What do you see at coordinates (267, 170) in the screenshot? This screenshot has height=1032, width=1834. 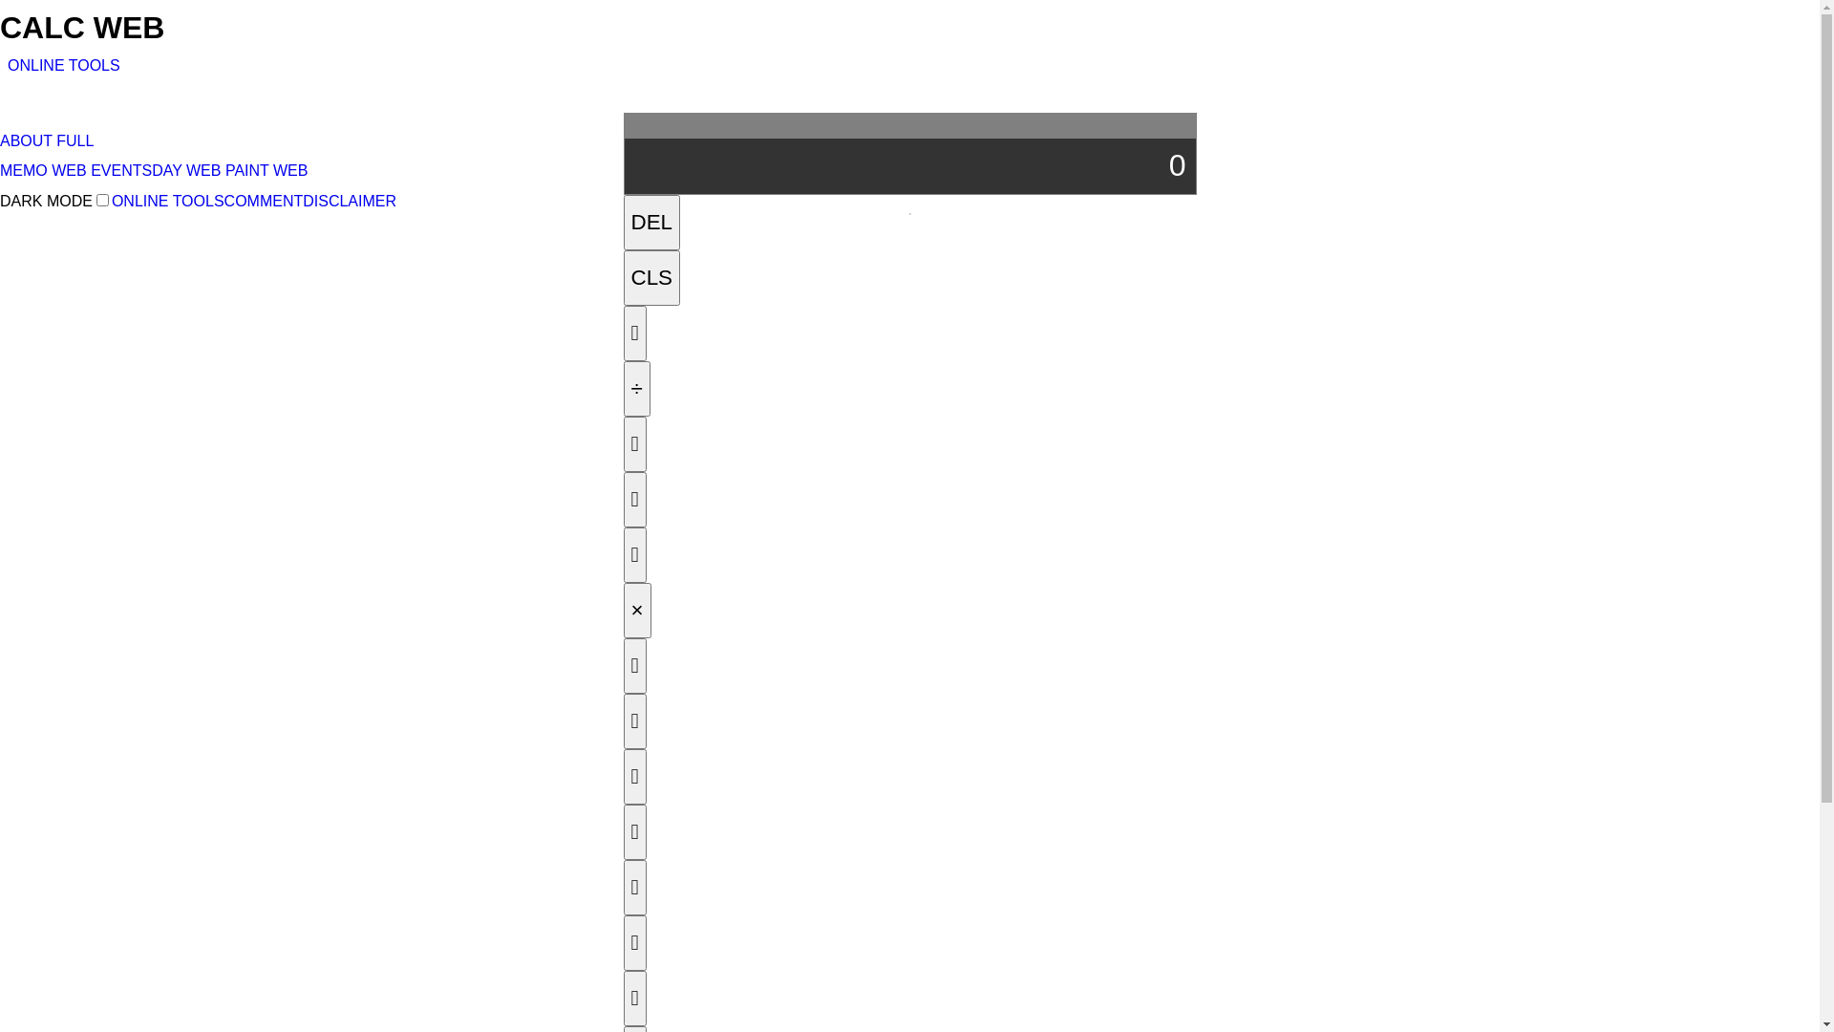 I see `PAINT WEB` at bounding box center [267, 170].